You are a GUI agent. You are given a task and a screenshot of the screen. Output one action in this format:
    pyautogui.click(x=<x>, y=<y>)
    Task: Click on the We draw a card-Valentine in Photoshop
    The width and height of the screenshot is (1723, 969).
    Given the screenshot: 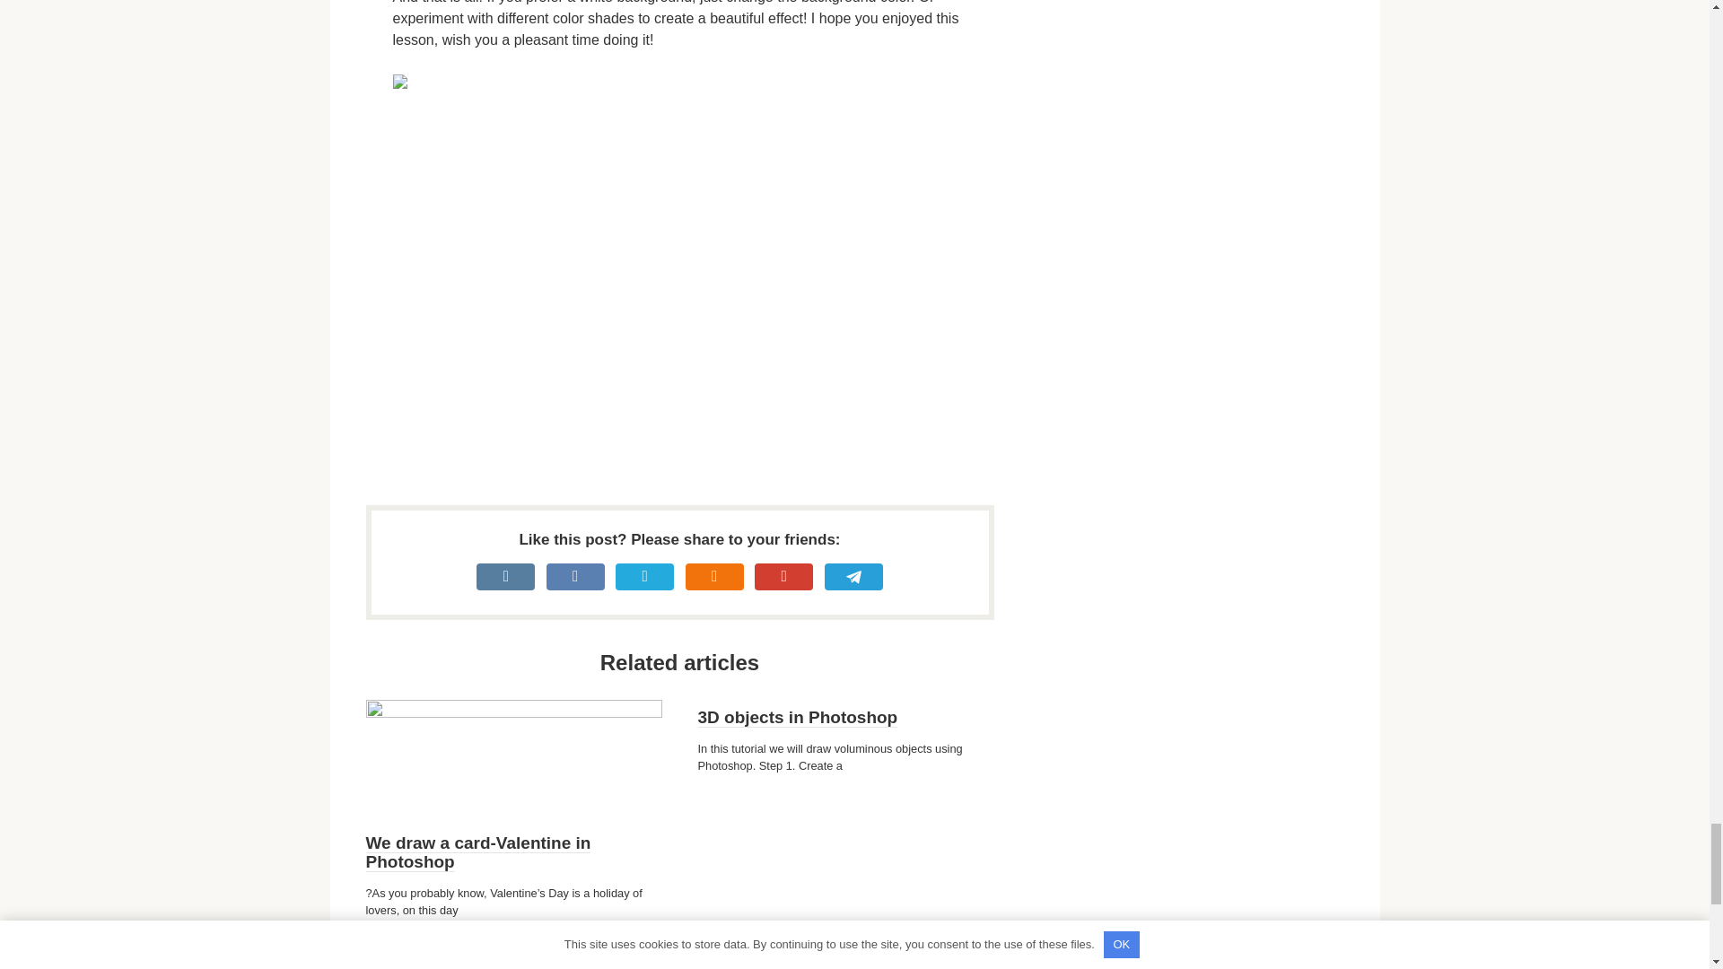 What is the action you would take?
    pyautogui.click(x=477, y=852)
    